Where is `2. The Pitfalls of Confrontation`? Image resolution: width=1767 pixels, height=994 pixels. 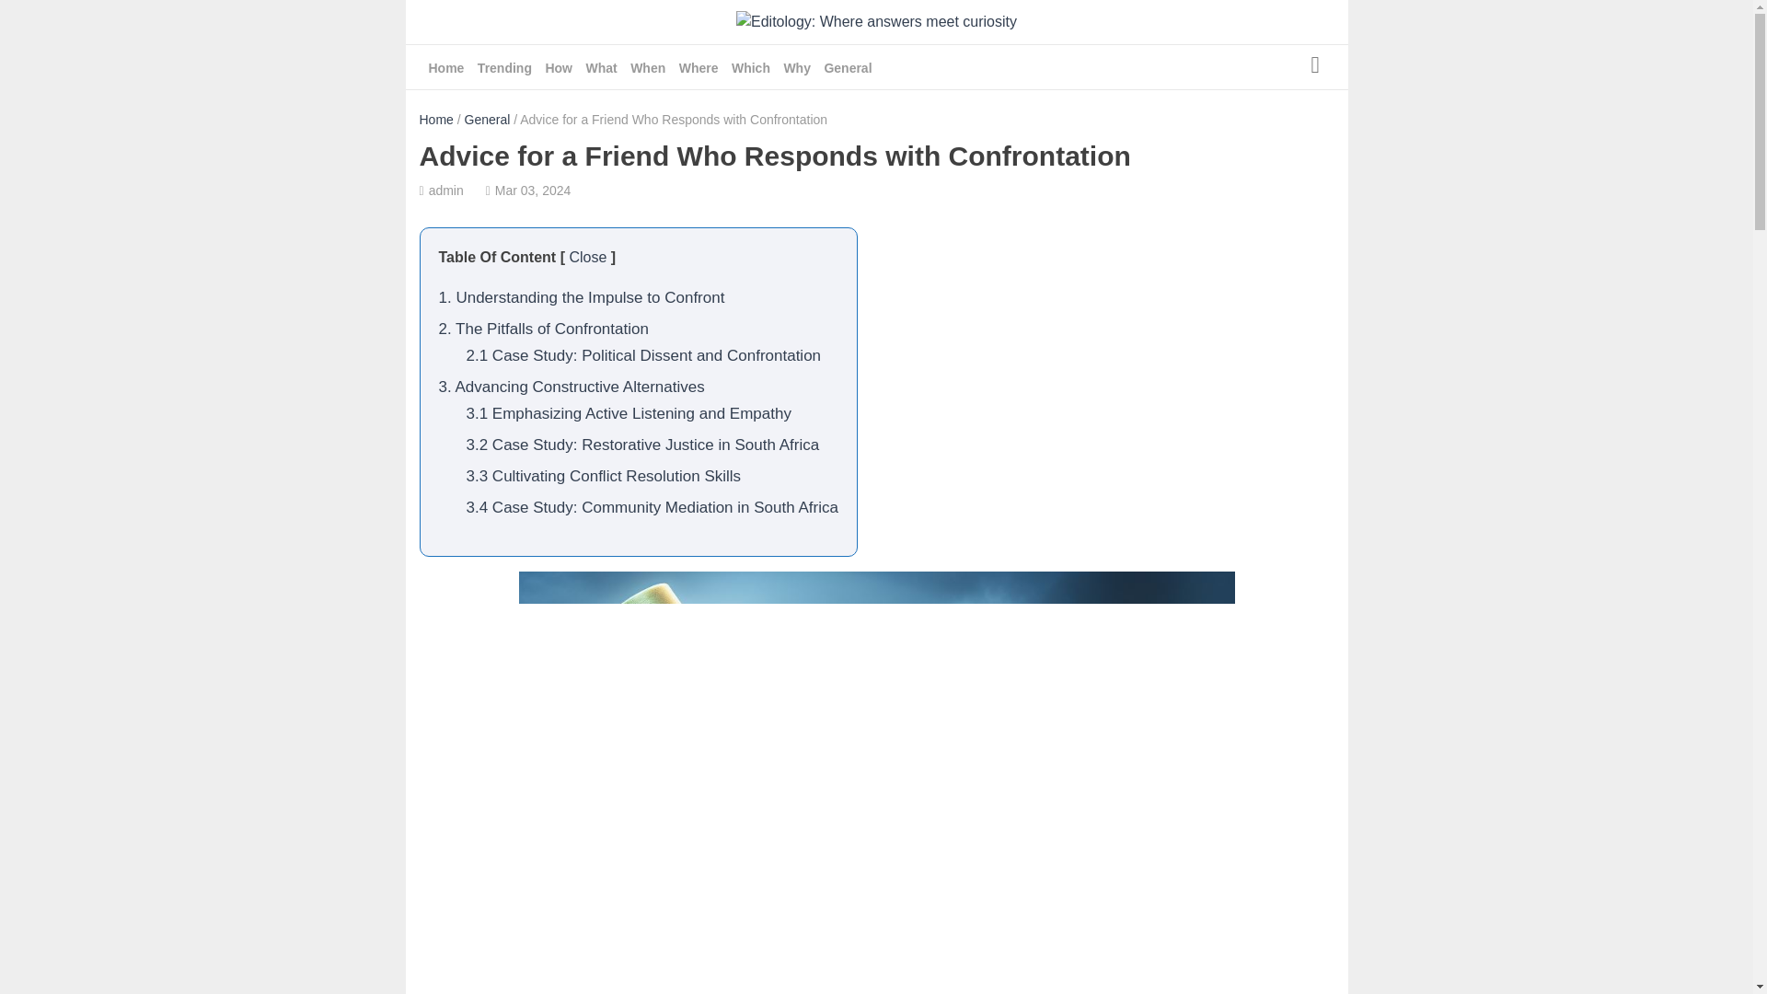
2. The Pitfalls of Confrontation is located at coordinates (543, 329).